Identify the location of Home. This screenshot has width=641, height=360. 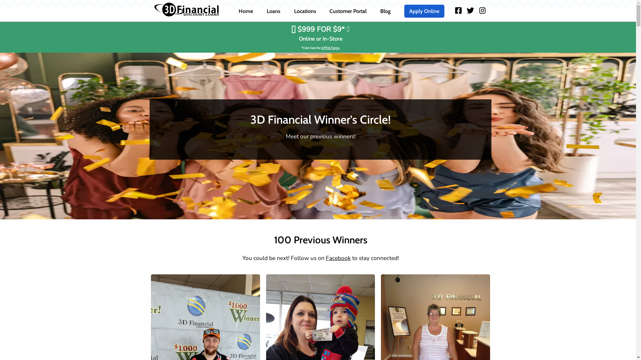
(246, 11).